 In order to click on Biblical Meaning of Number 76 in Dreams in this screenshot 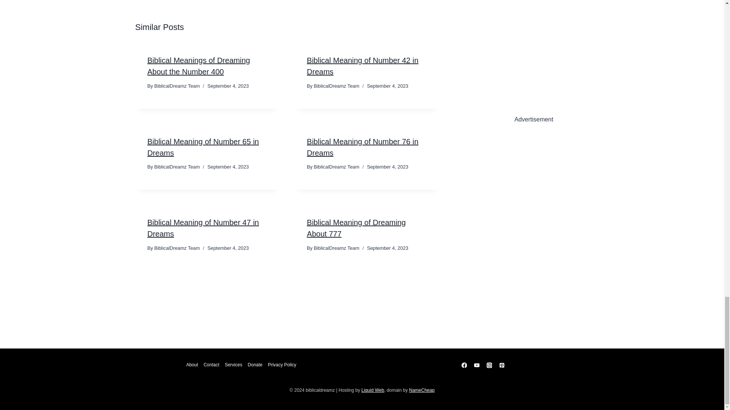, I will do `click(362, 147)`.